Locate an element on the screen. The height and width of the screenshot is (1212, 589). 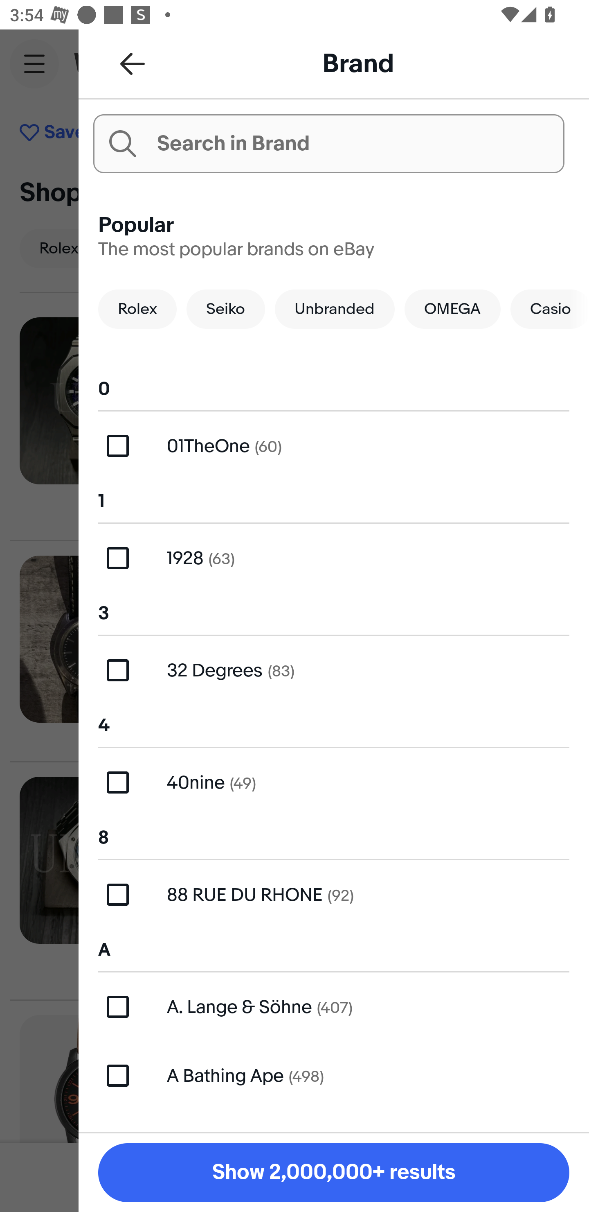
OMEGA is located at coordinates (452, 309).